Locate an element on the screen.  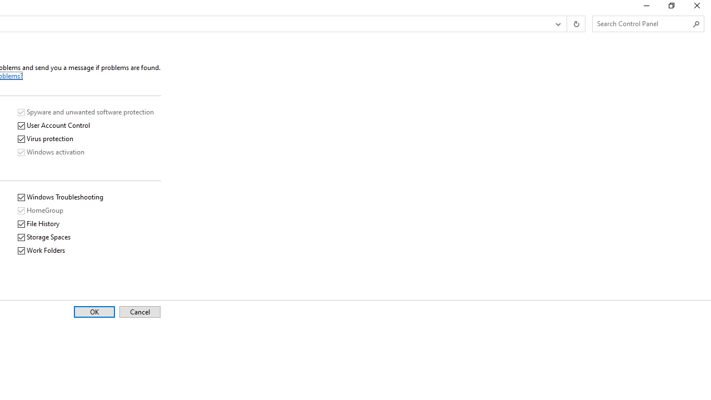
File History is located at coordinates (39, 224).